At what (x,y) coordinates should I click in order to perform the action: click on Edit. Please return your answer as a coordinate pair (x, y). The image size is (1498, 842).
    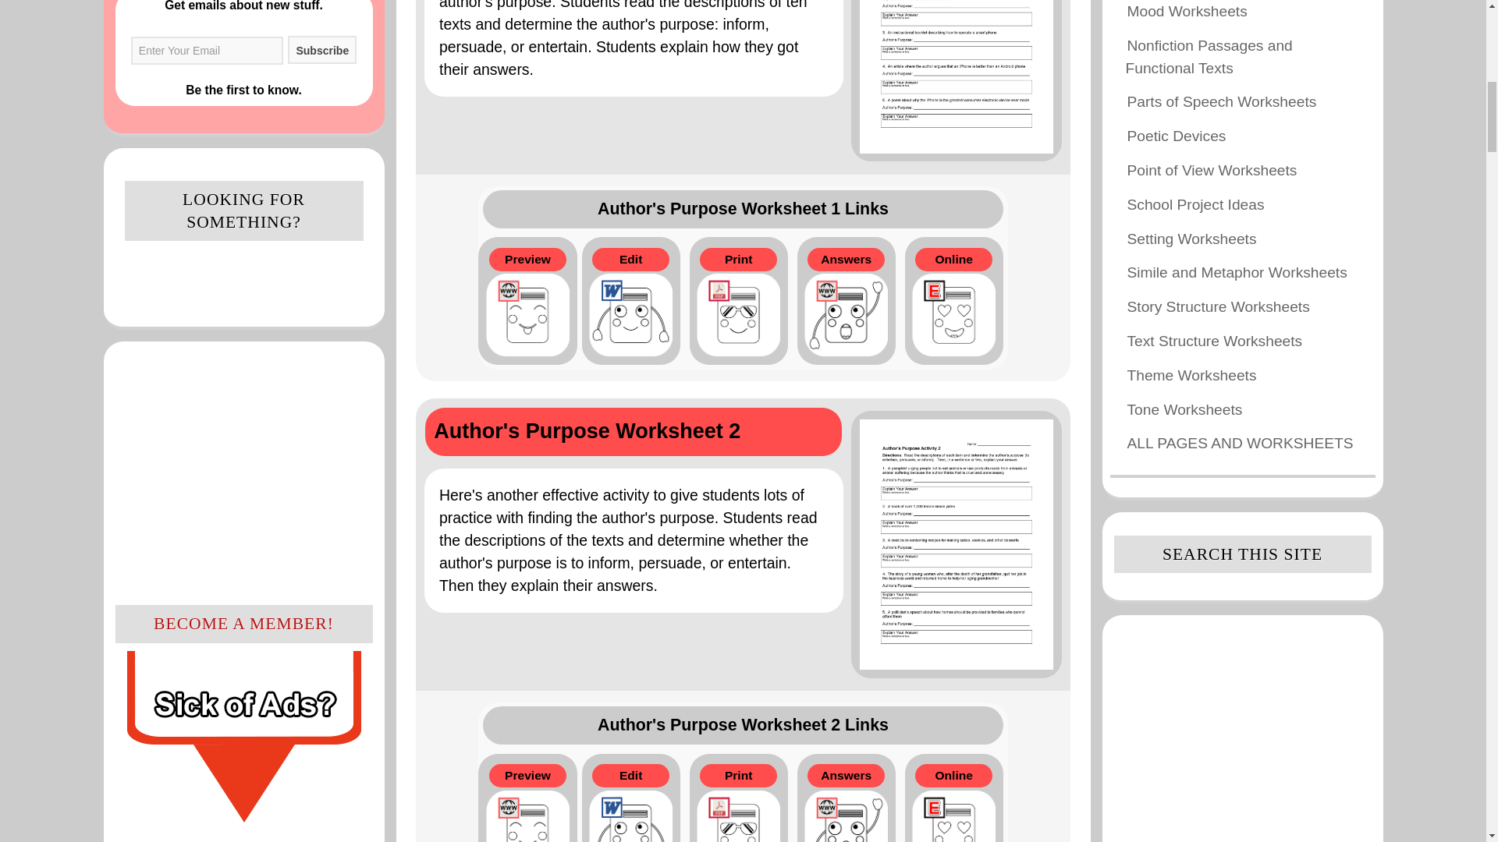
    Looking at the image, I should click on (630, 301).